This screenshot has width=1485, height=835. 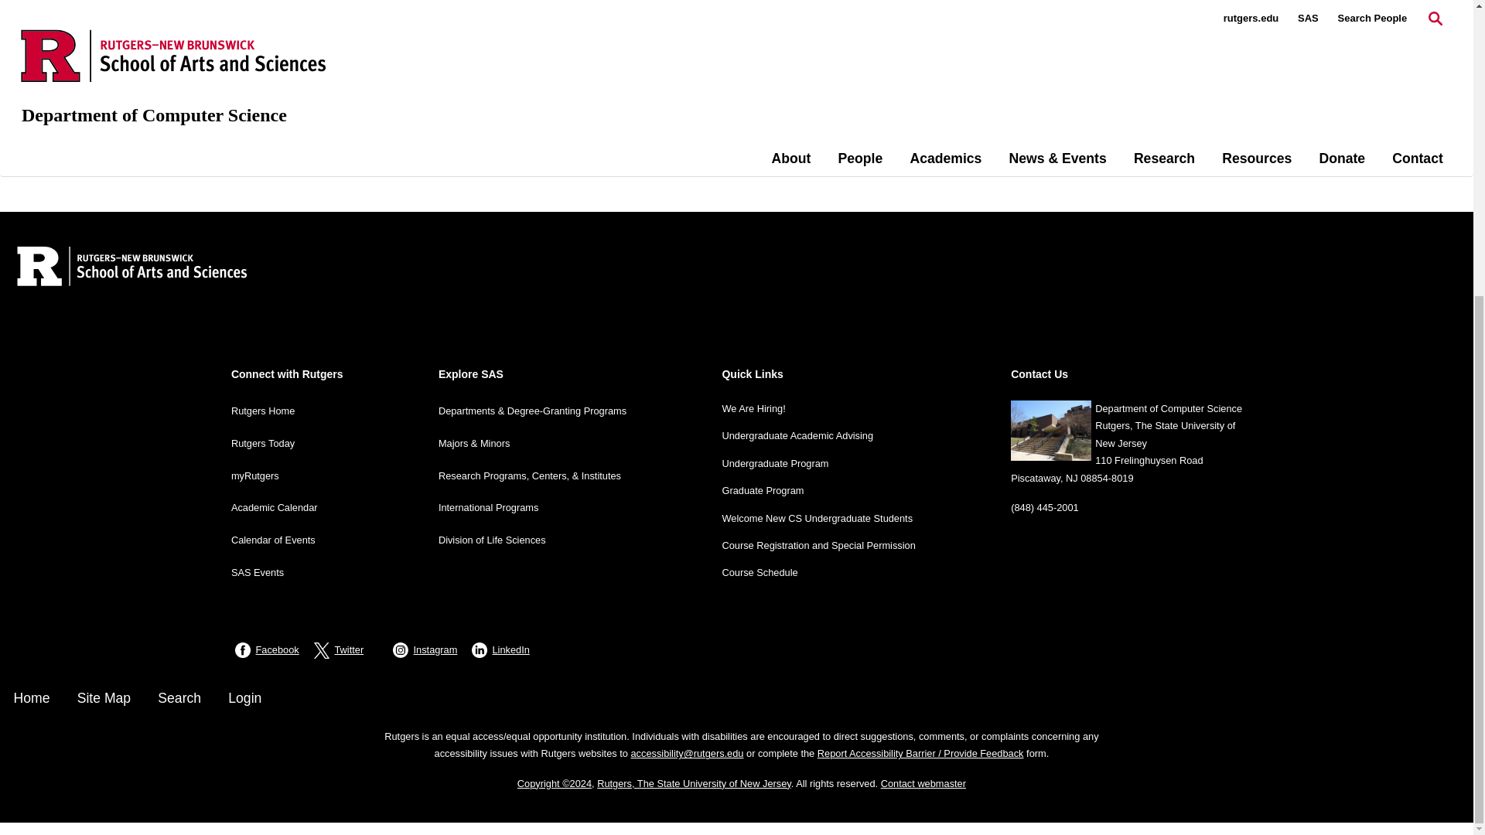 I want to click on Course Synopses, so click(x=299, y=46).